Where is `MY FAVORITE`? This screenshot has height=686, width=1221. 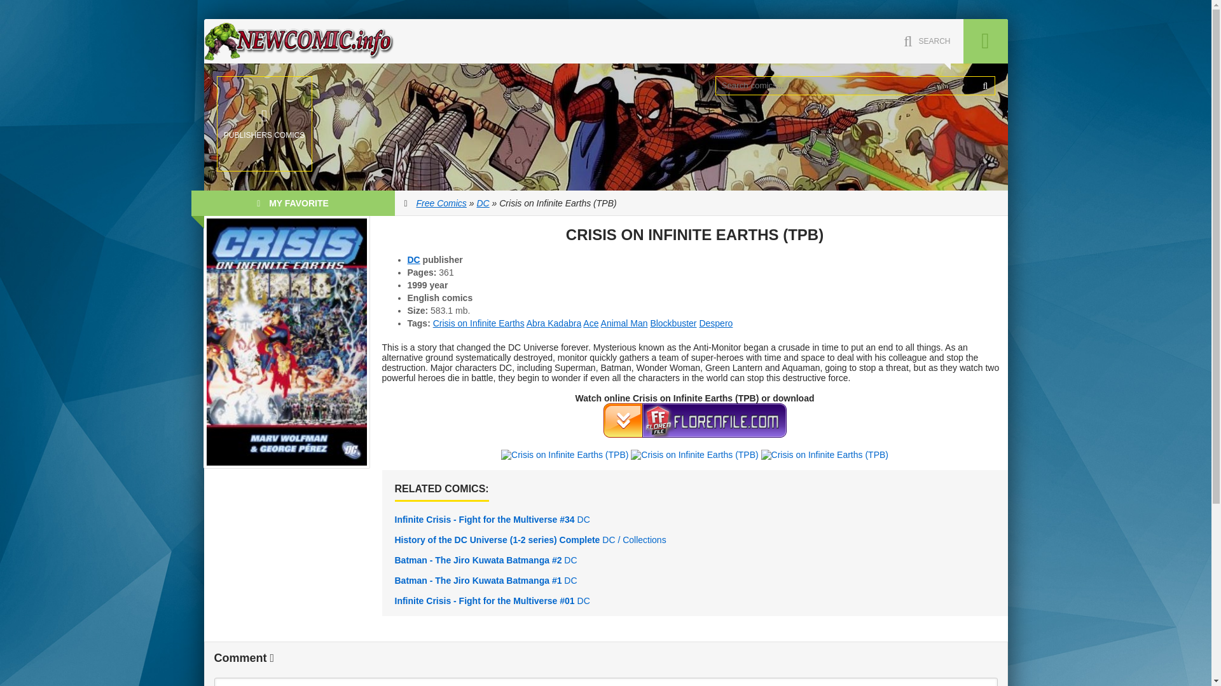 MY FAVORITE is located at coordinates (293, 203).